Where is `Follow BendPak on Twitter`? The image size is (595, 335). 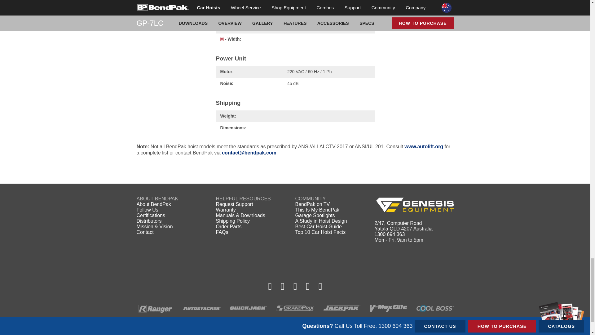 Follow BendPak on Twitter is located at coordinates (295, 286).